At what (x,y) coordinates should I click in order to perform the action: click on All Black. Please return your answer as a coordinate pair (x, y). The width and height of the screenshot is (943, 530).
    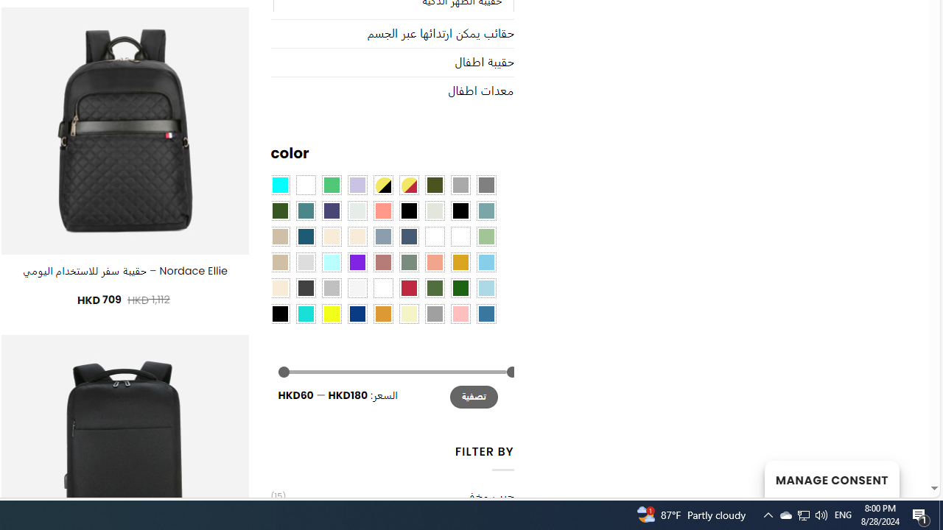
    Looking at the image, I should click on (408, 210).